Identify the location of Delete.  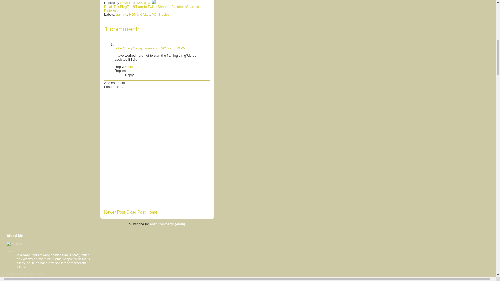
(128, 67).